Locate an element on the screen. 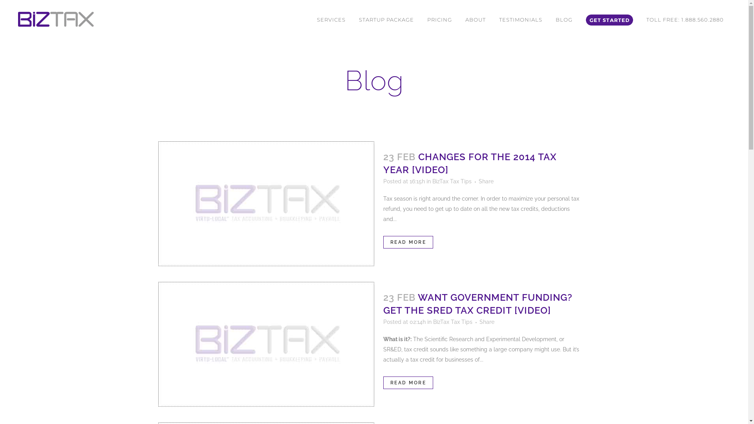 This screenshot has width=754, height=424. READ MORE is located at coordinates (408, 242).